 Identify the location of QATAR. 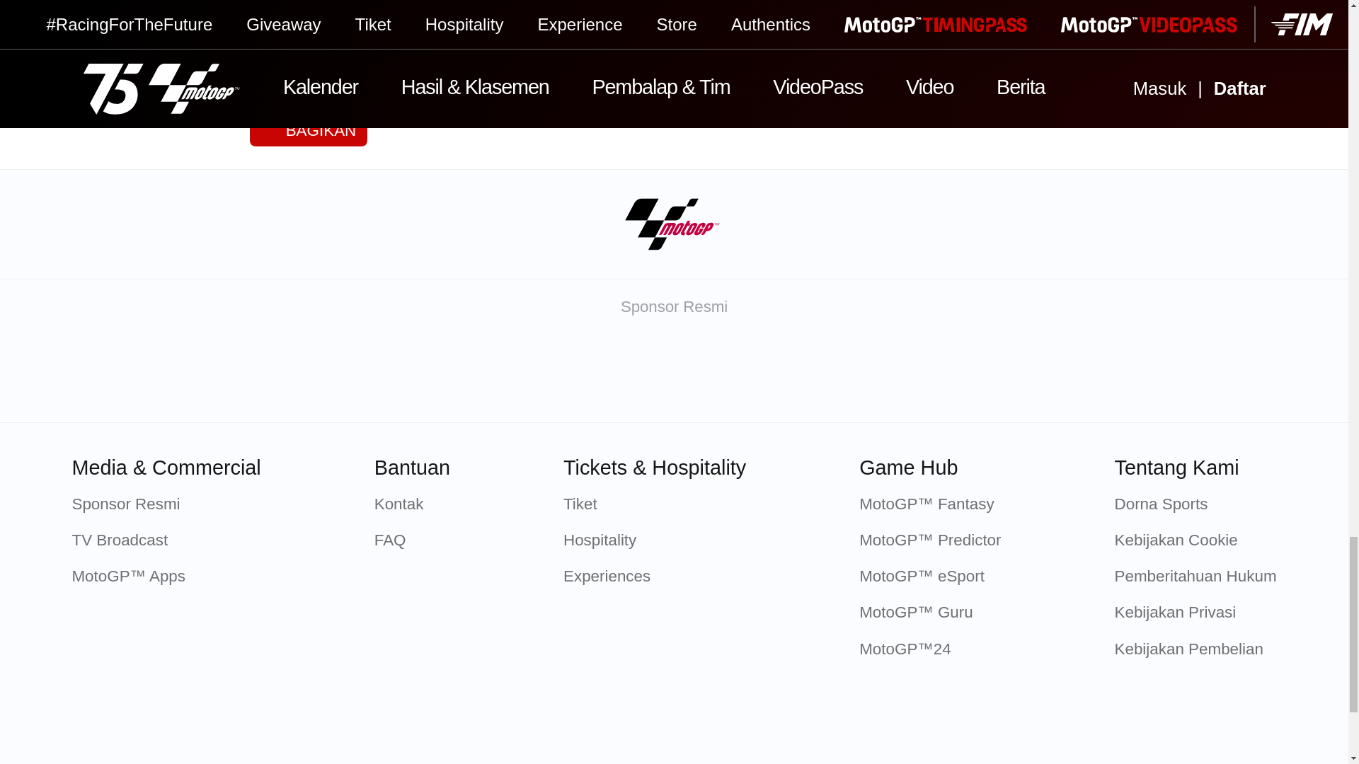
(300, 374).